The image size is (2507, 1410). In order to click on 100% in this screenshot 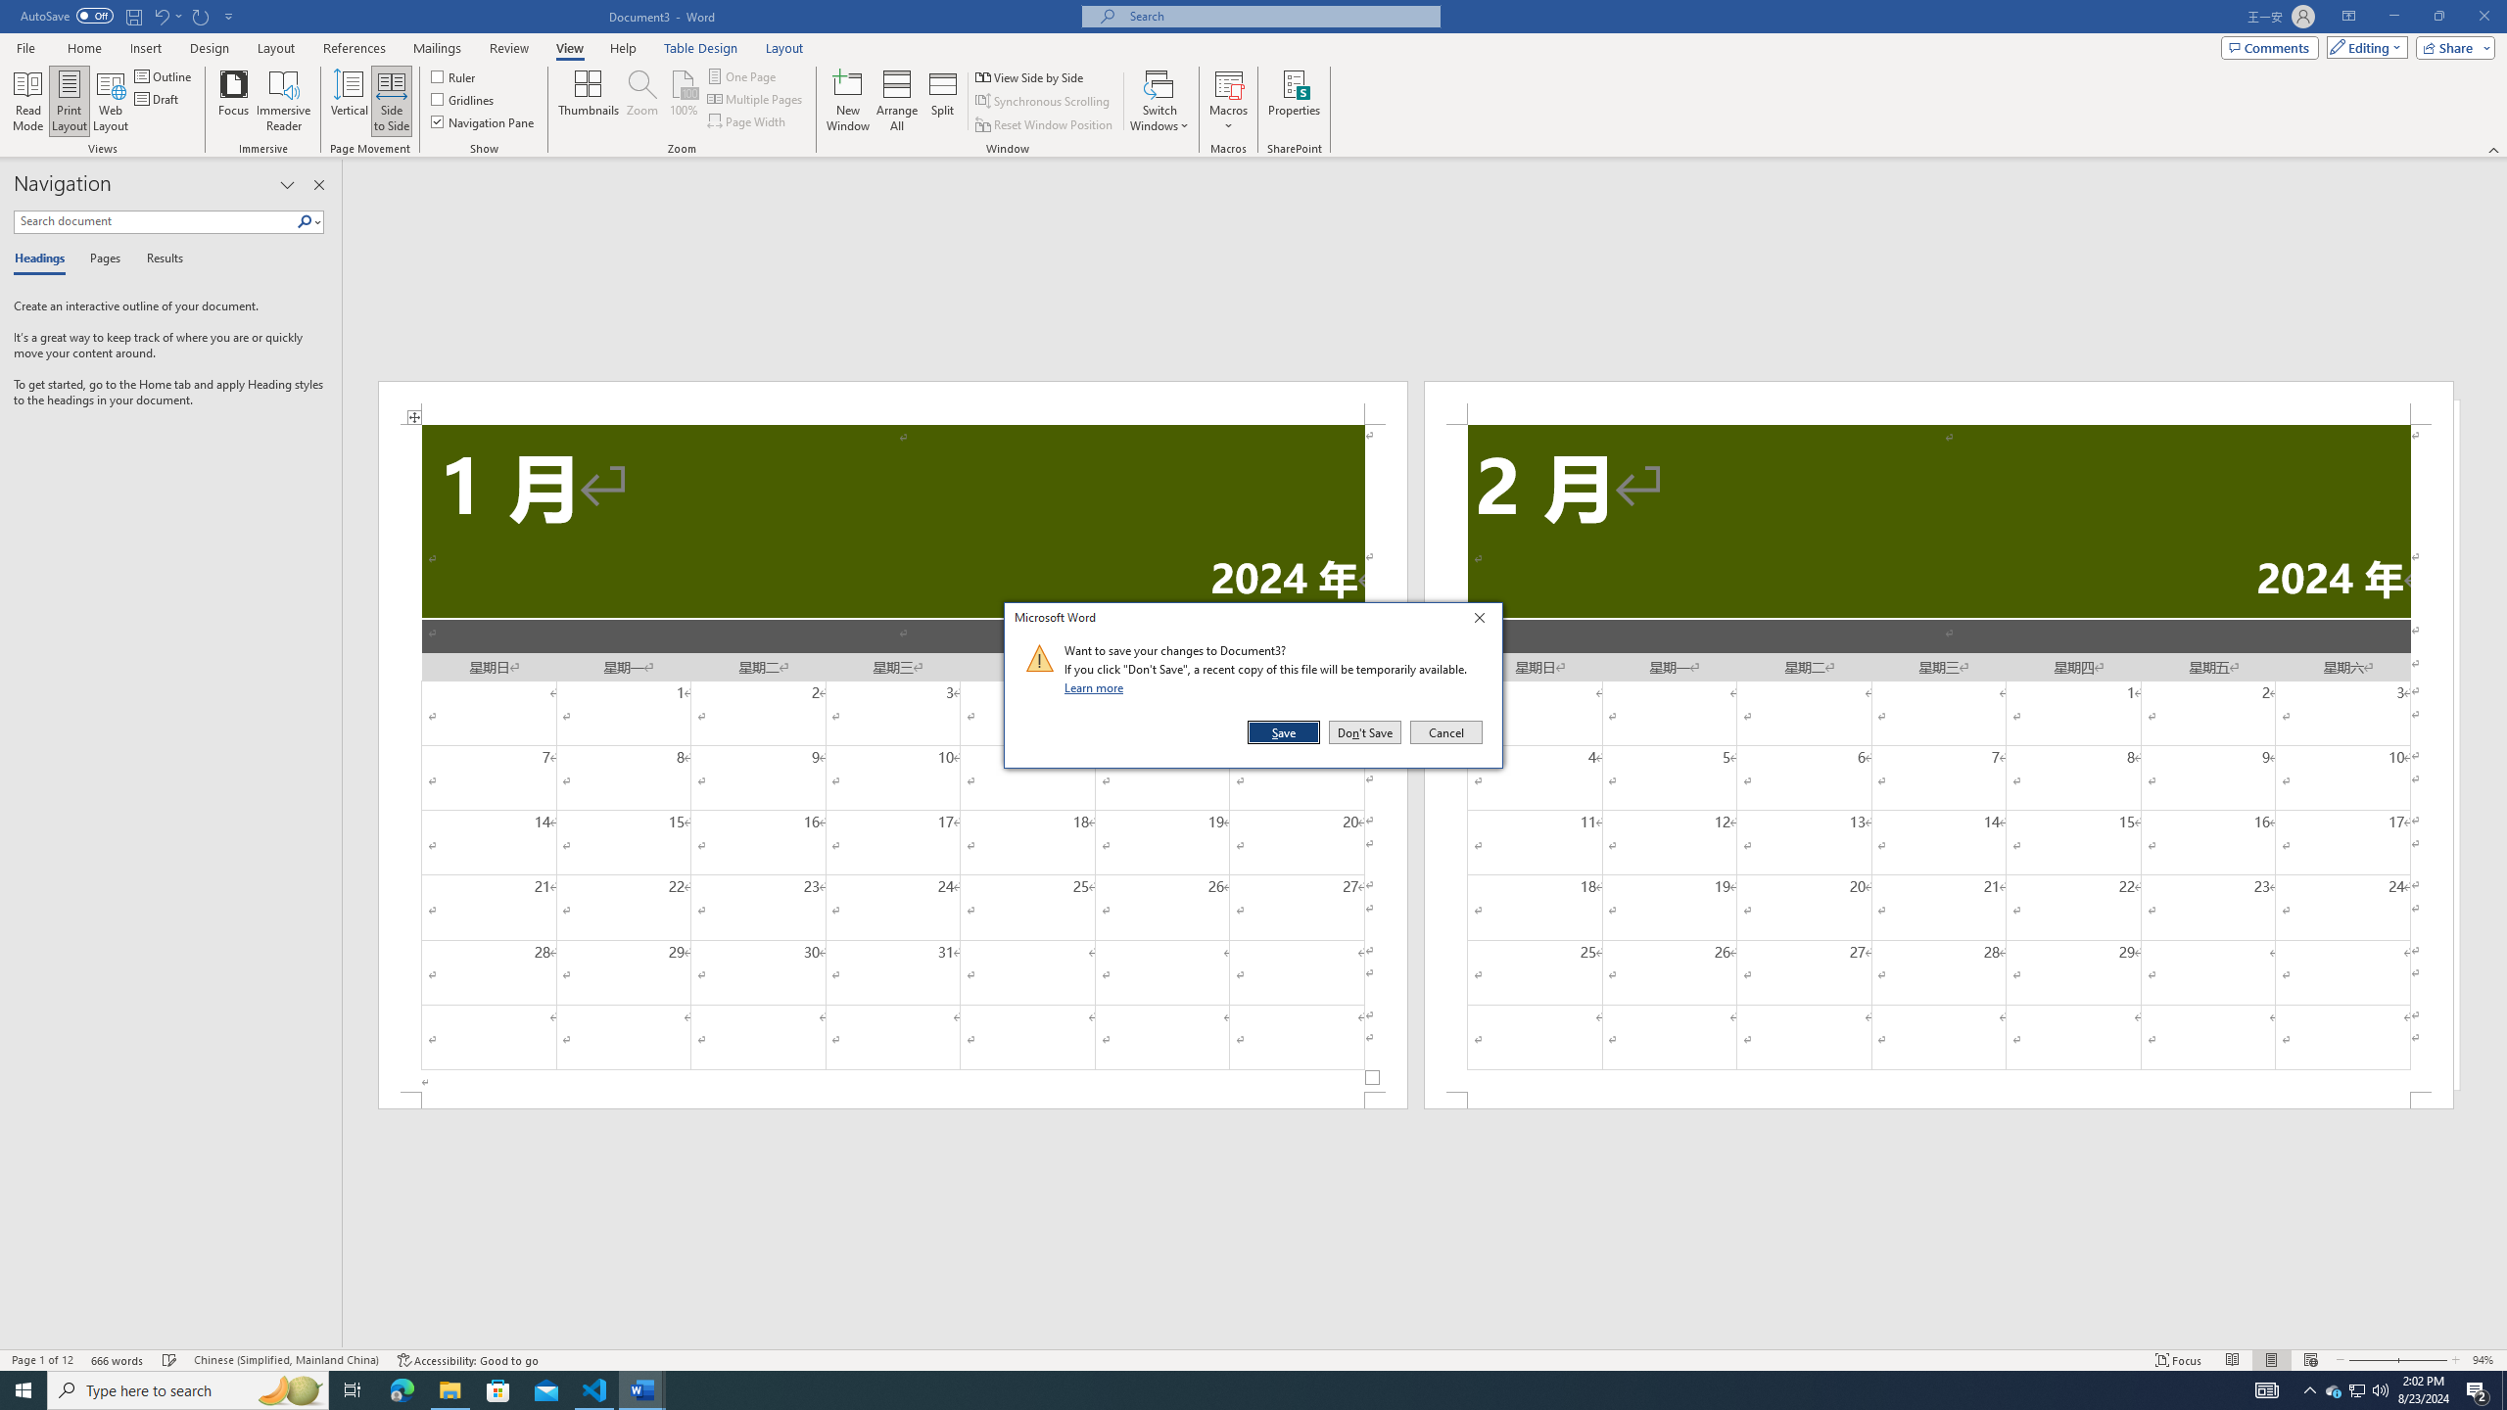, I will do `click(683, 101)`.